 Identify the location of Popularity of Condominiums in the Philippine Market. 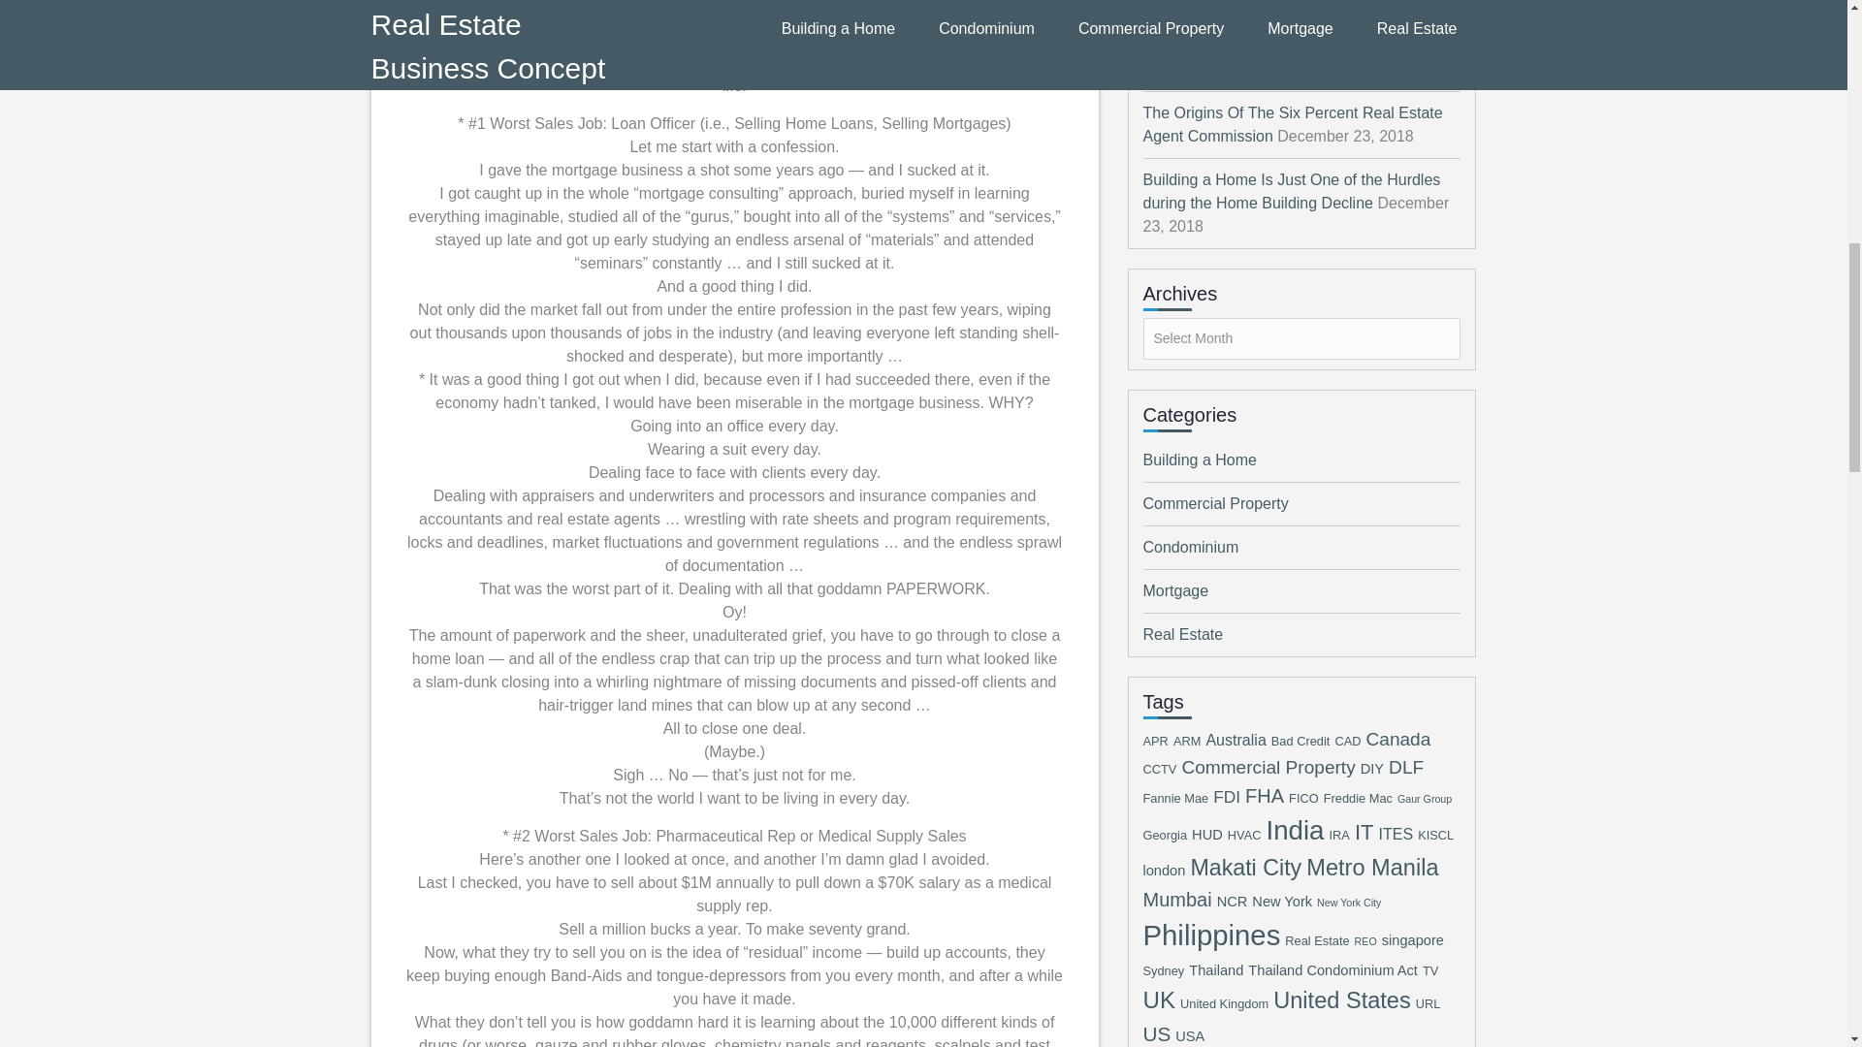
(1296, 5).